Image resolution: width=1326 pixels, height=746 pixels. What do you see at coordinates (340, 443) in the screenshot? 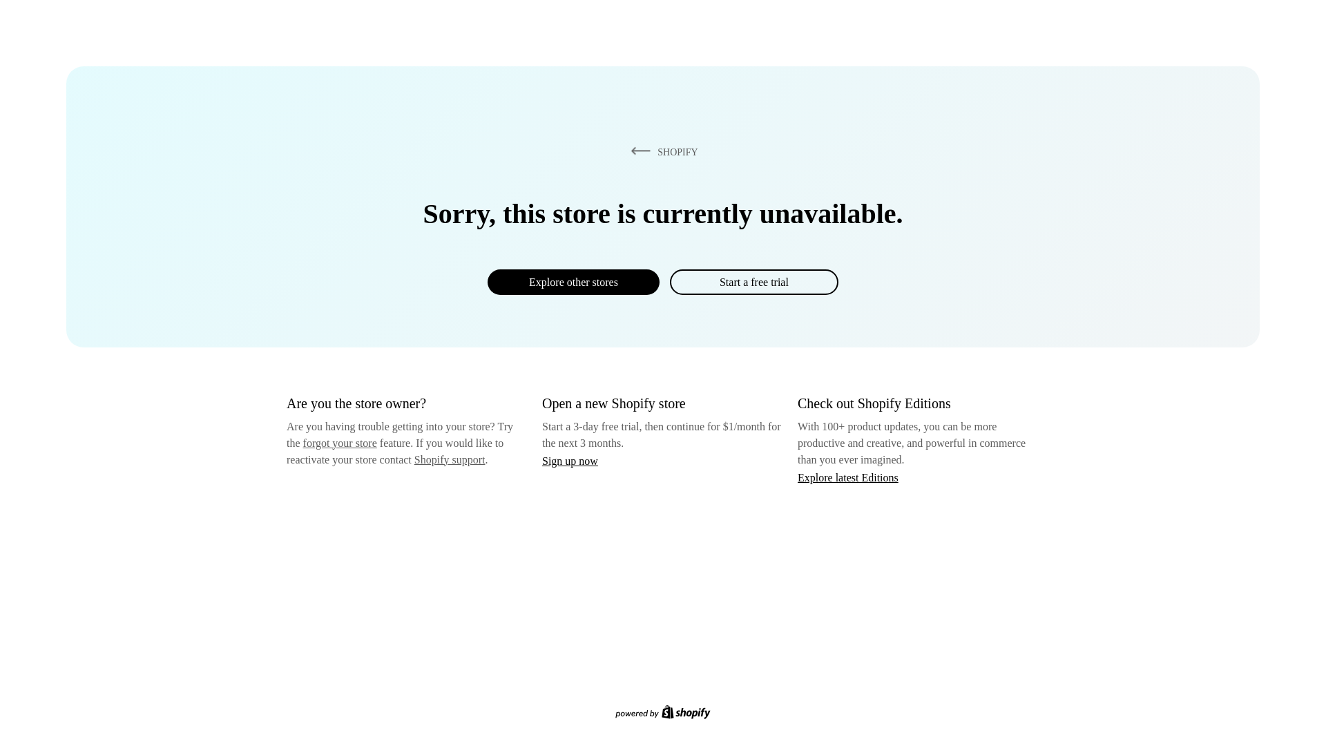
I see `forgot your store` at bounding box center [340, 443].